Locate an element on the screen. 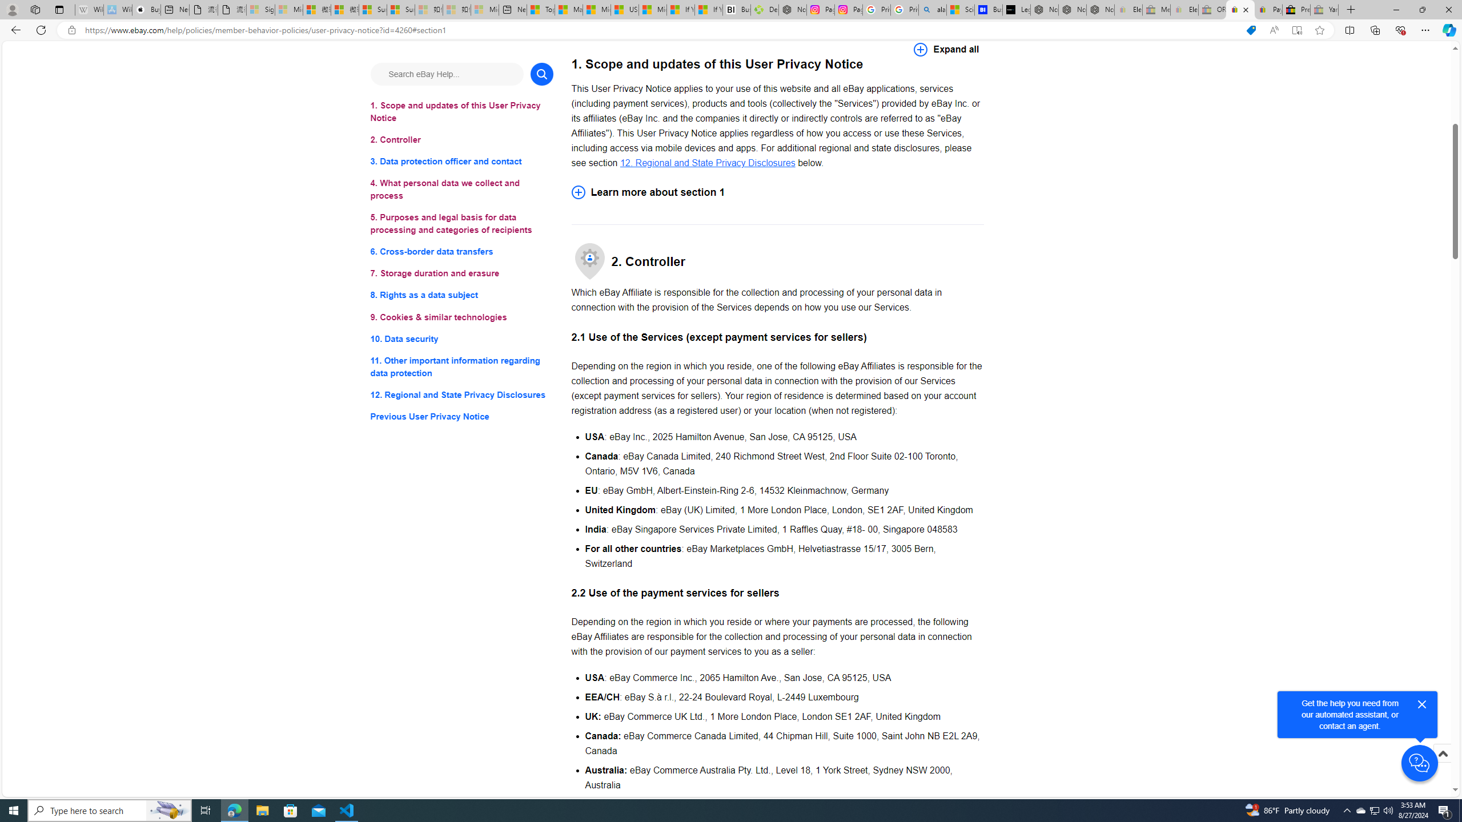  2. Controller is located at coordinates (461, 139).